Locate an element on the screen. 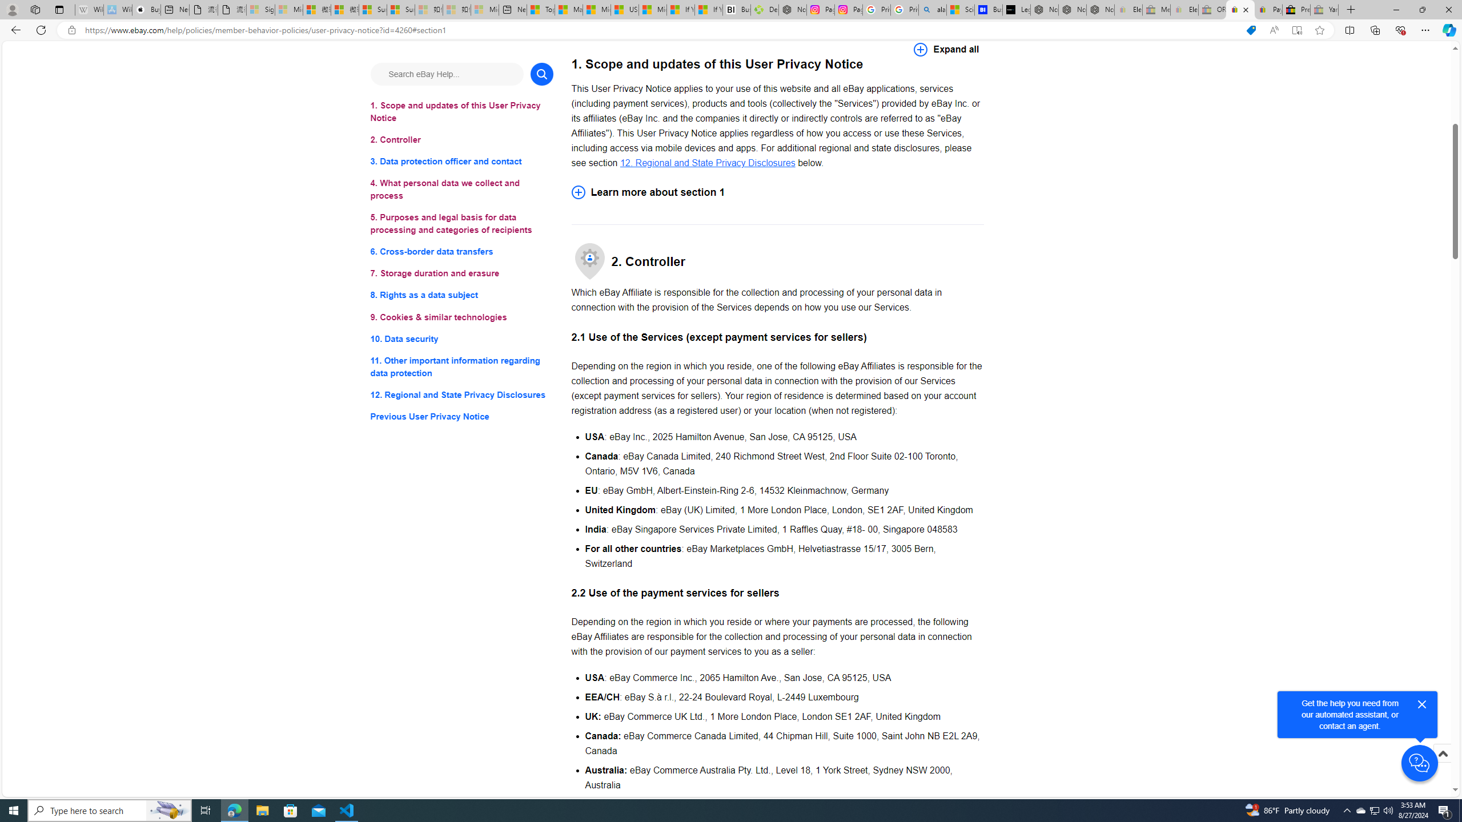  2. Controller is located at coordinates (461, 139).